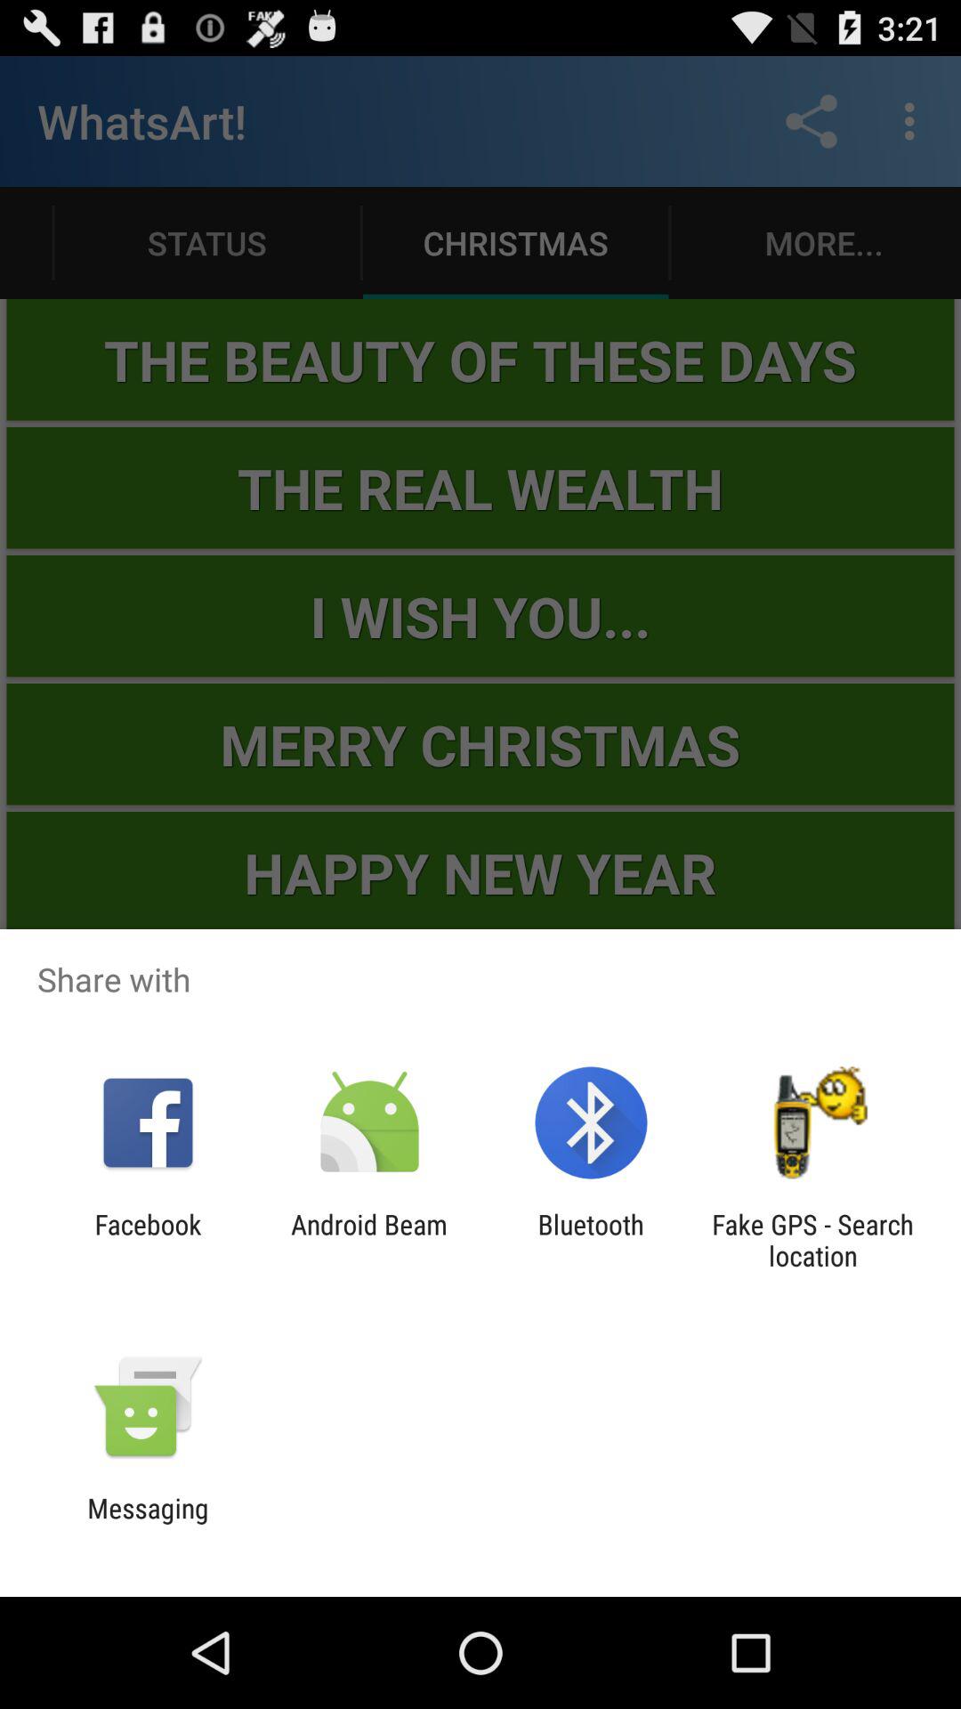  What do you see at coordinates (591, 1240) in the screenshot?
I see `flip to the bluetooth item` at bounding box center [591, 1240].